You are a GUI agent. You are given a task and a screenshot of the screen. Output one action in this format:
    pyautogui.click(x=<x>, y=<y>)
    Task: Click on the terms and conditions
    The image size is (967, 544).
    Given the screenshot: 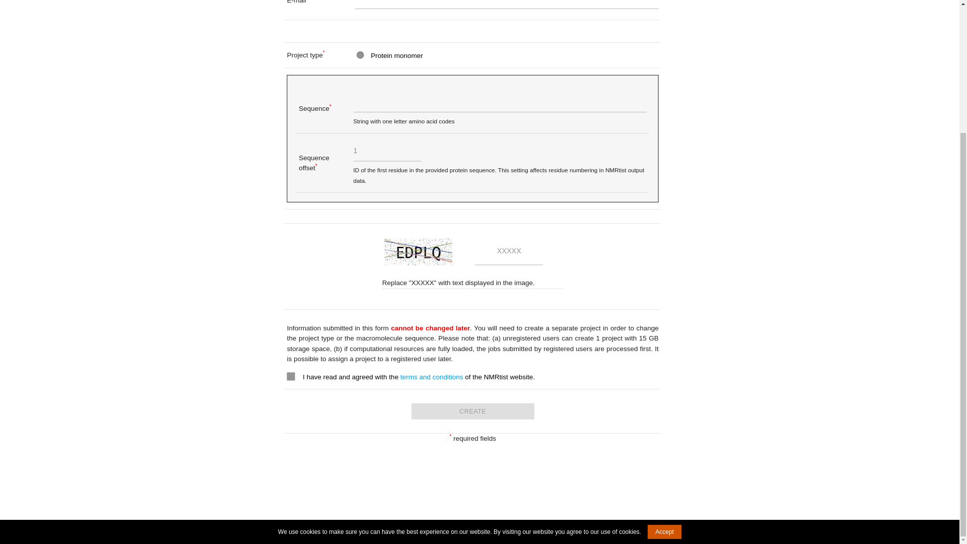 What is the action you would take?
    pyautogui.click(x=435, y=377)
    